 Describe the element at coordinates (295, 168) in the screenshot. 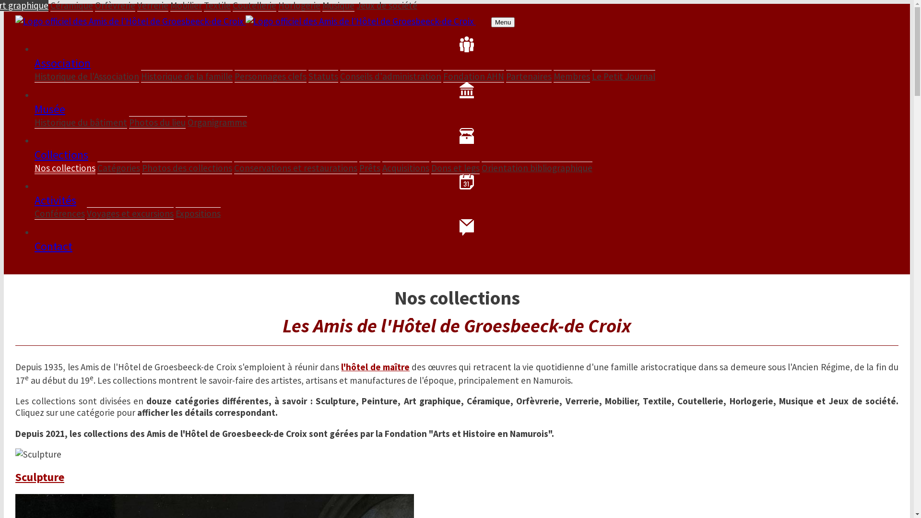

I see `Conservations et restaurations` at that location.